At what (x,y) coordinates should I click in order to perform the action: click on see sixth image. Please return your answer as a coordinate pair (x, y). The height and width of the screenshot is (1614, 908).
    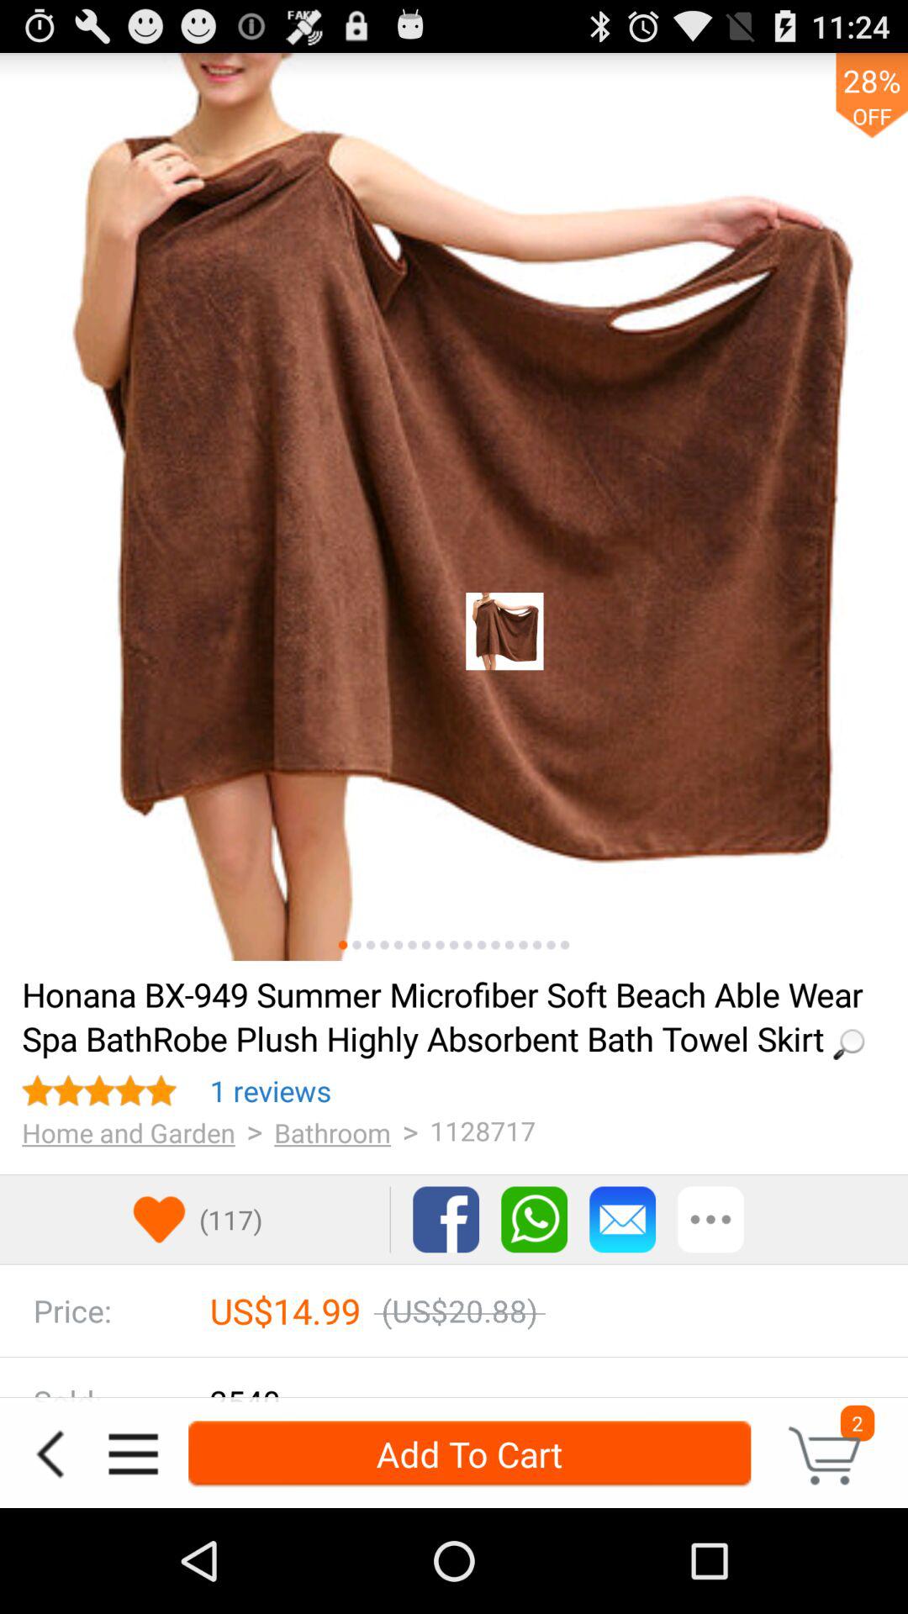
    Looking at the image, I should click on (412, 945).